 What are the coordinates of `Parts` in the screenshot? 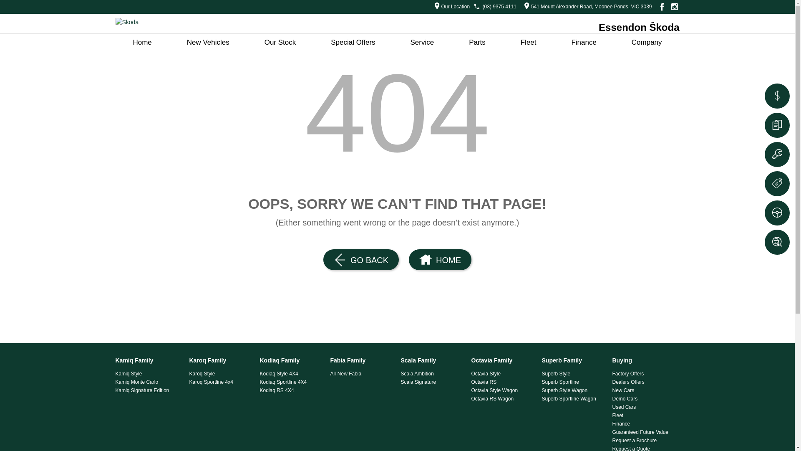 It's located at (477, 43).